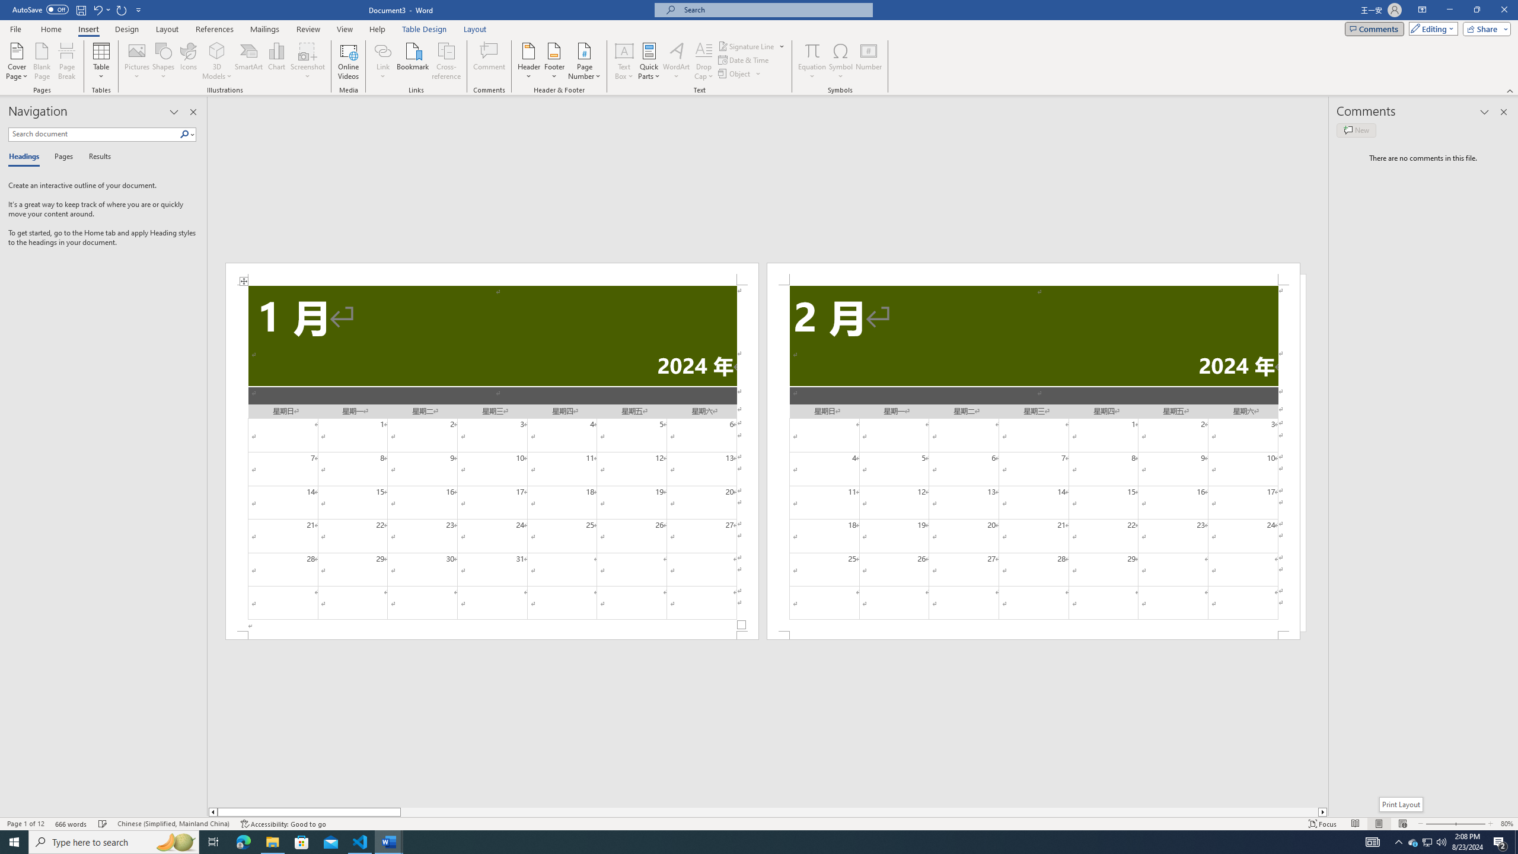 This screenshot has width=1518, height=854. I want to click on File Tab, so click(15, 28).